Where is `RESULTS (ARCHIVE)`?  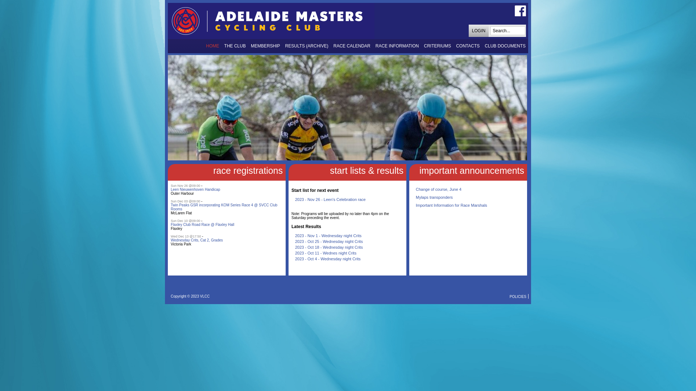 RESULTS (ARCHIVE) is located at coordinates (307, 46).